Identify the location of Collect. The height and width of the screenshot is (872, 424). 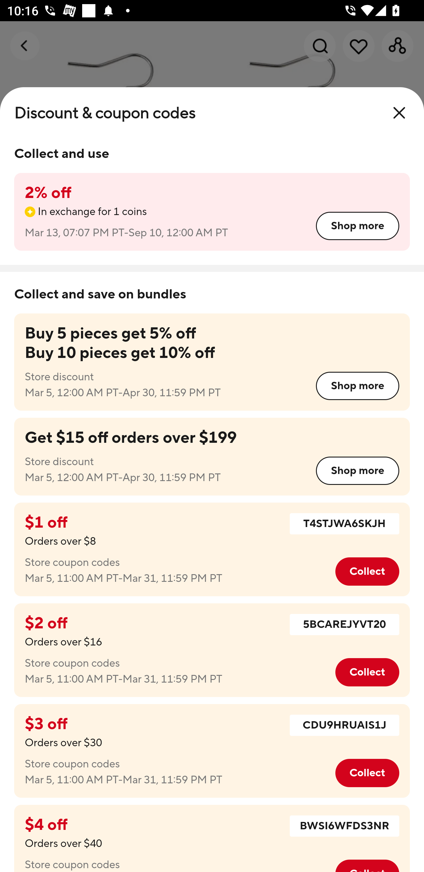
(367, 773).